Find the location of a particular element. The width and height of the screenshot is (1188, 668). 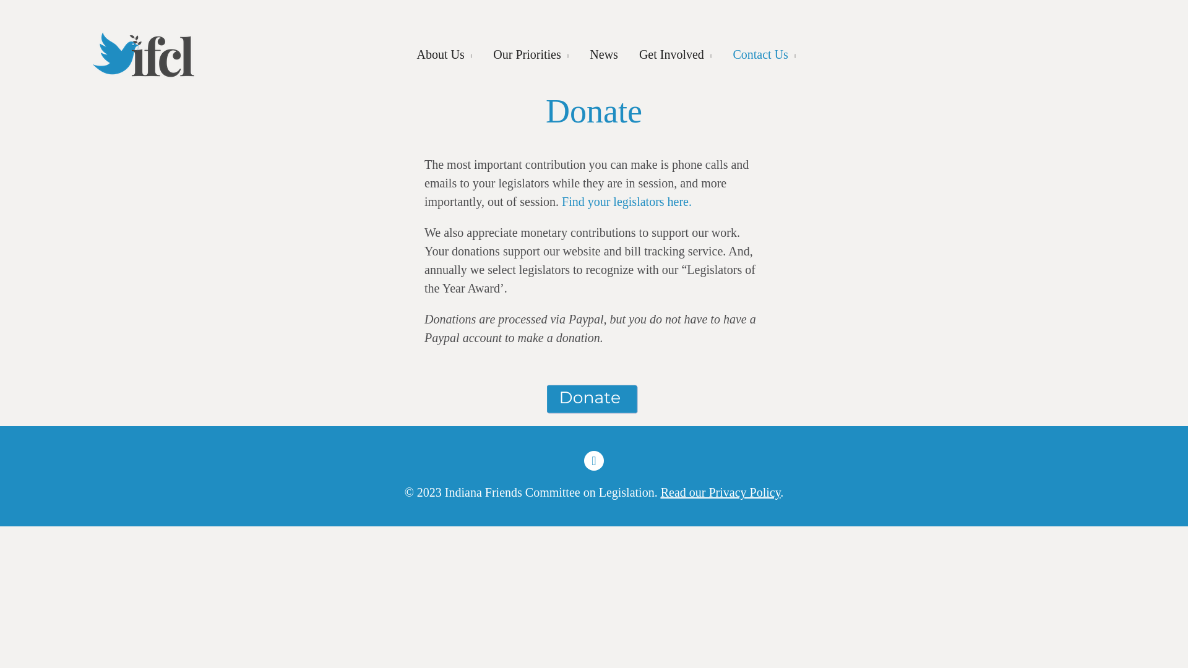

Find your legislators here. is located at coordinates (626, 202).